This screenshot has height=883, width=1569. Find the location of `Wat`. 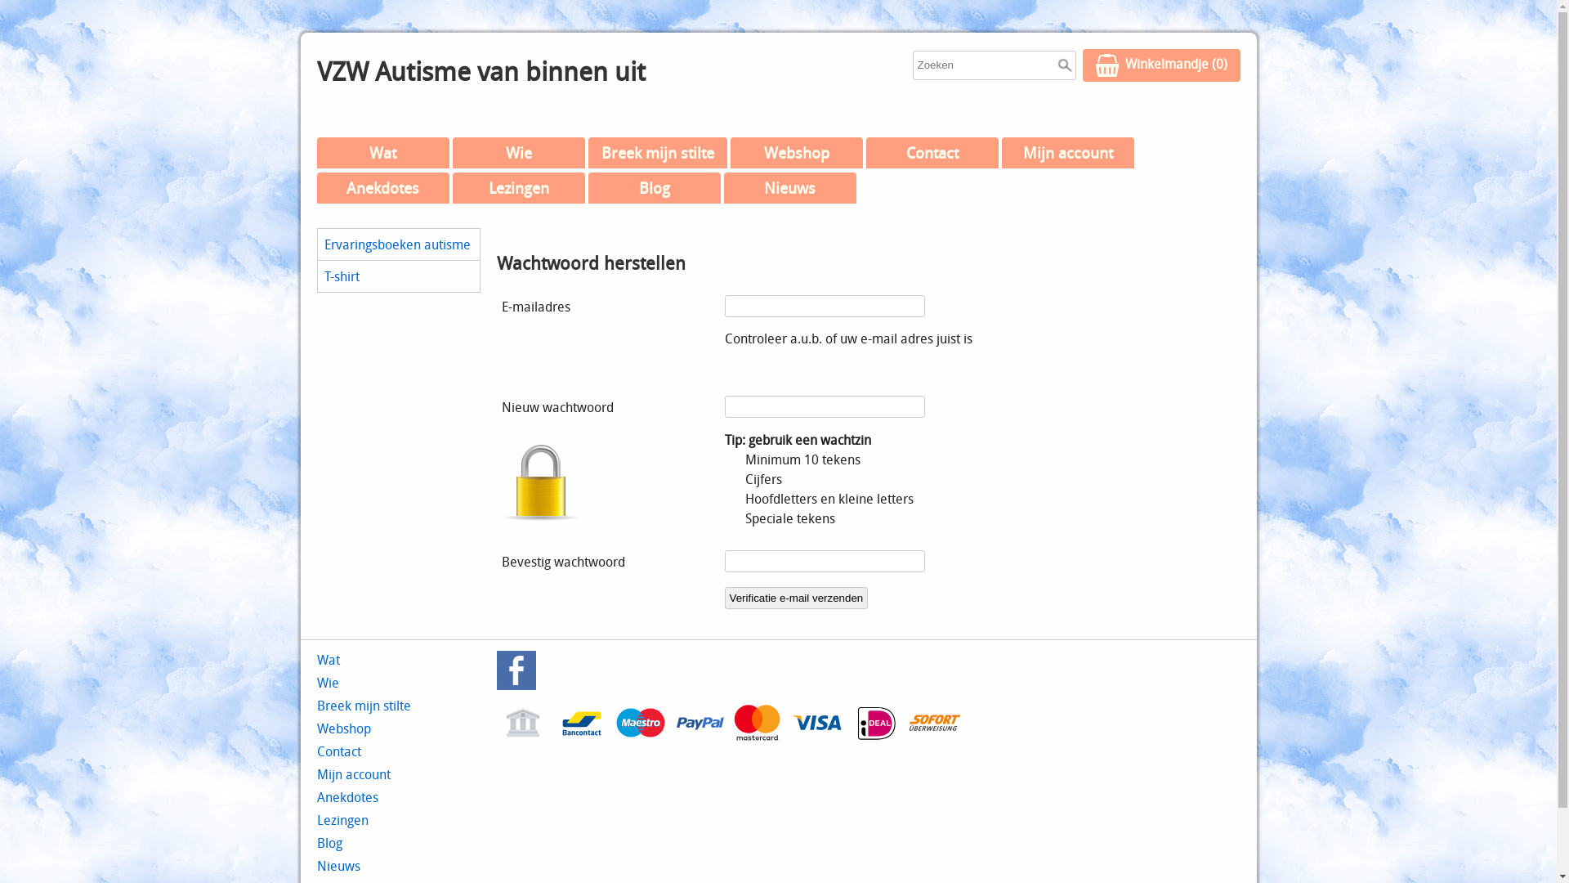

Wat is located at coordinates (383, 153).